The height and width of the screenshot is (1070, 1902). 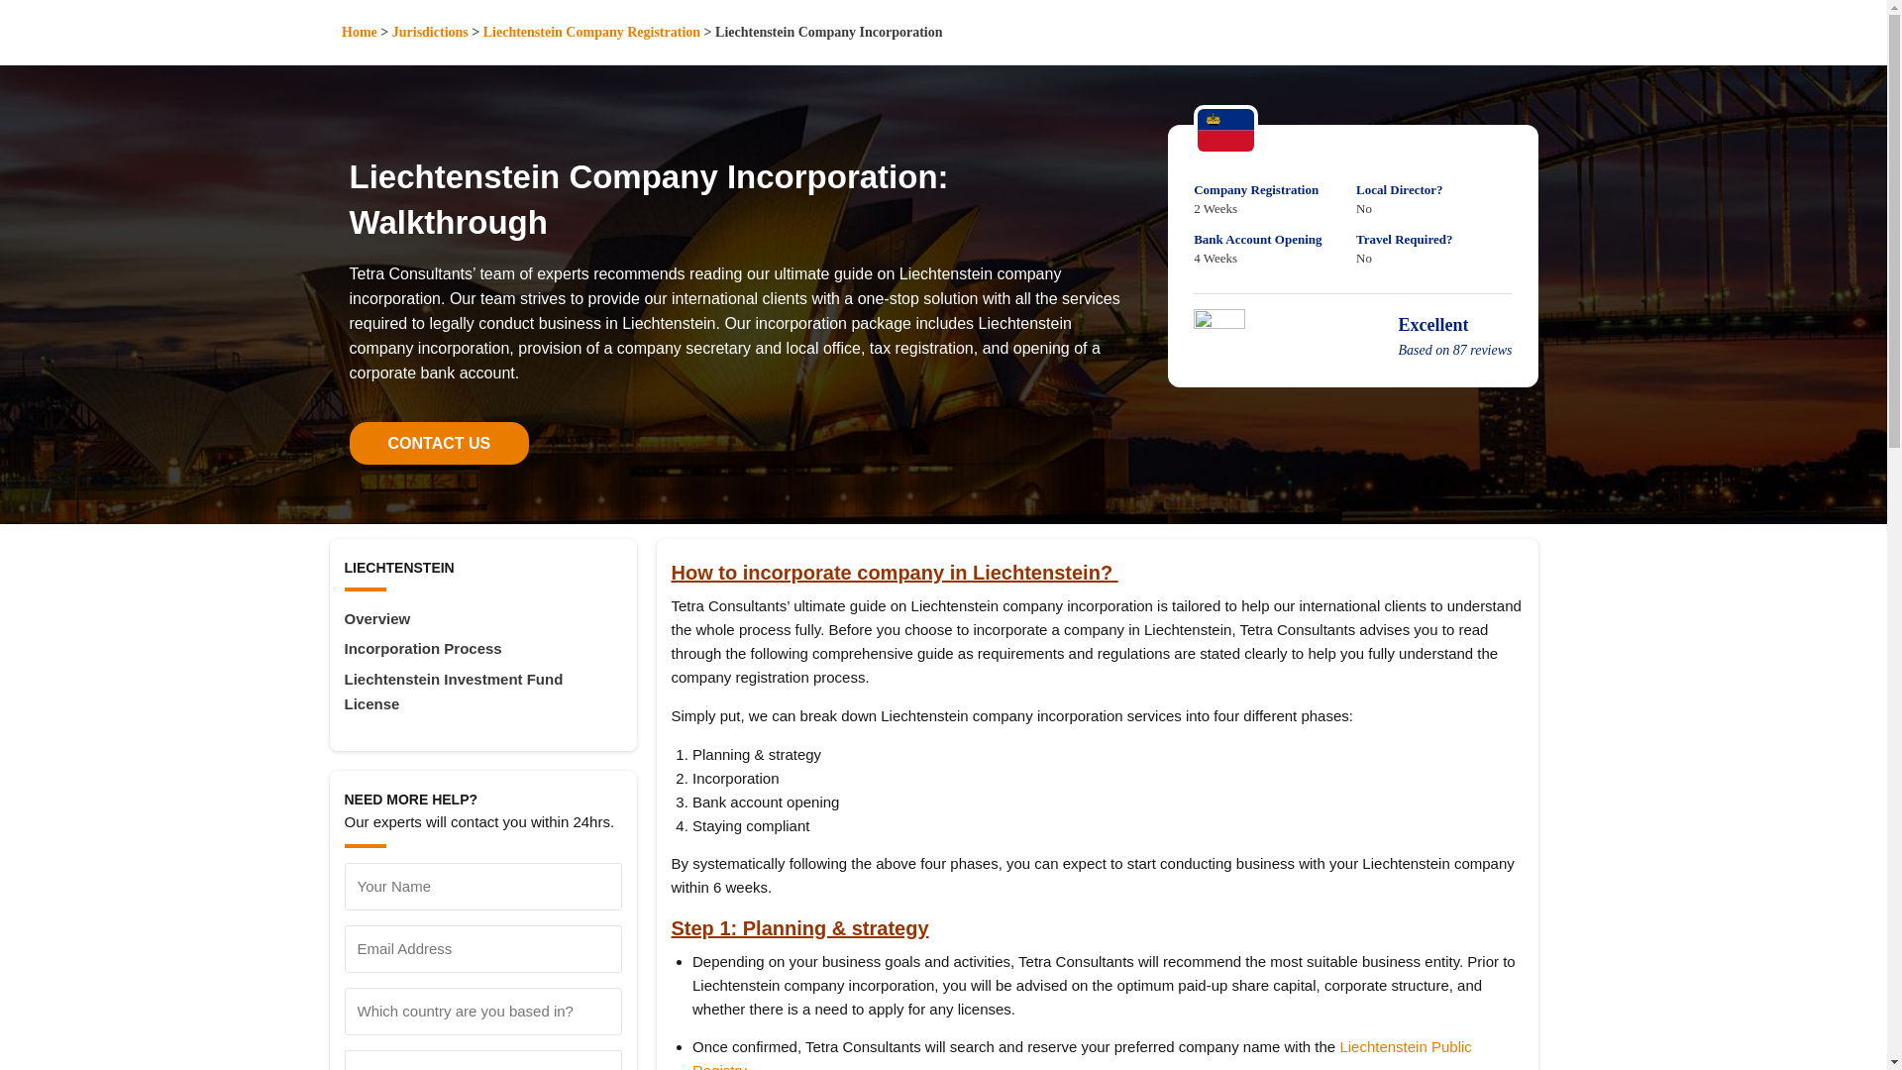 I want to click on CONTACT US, so click(x=438, y=442).